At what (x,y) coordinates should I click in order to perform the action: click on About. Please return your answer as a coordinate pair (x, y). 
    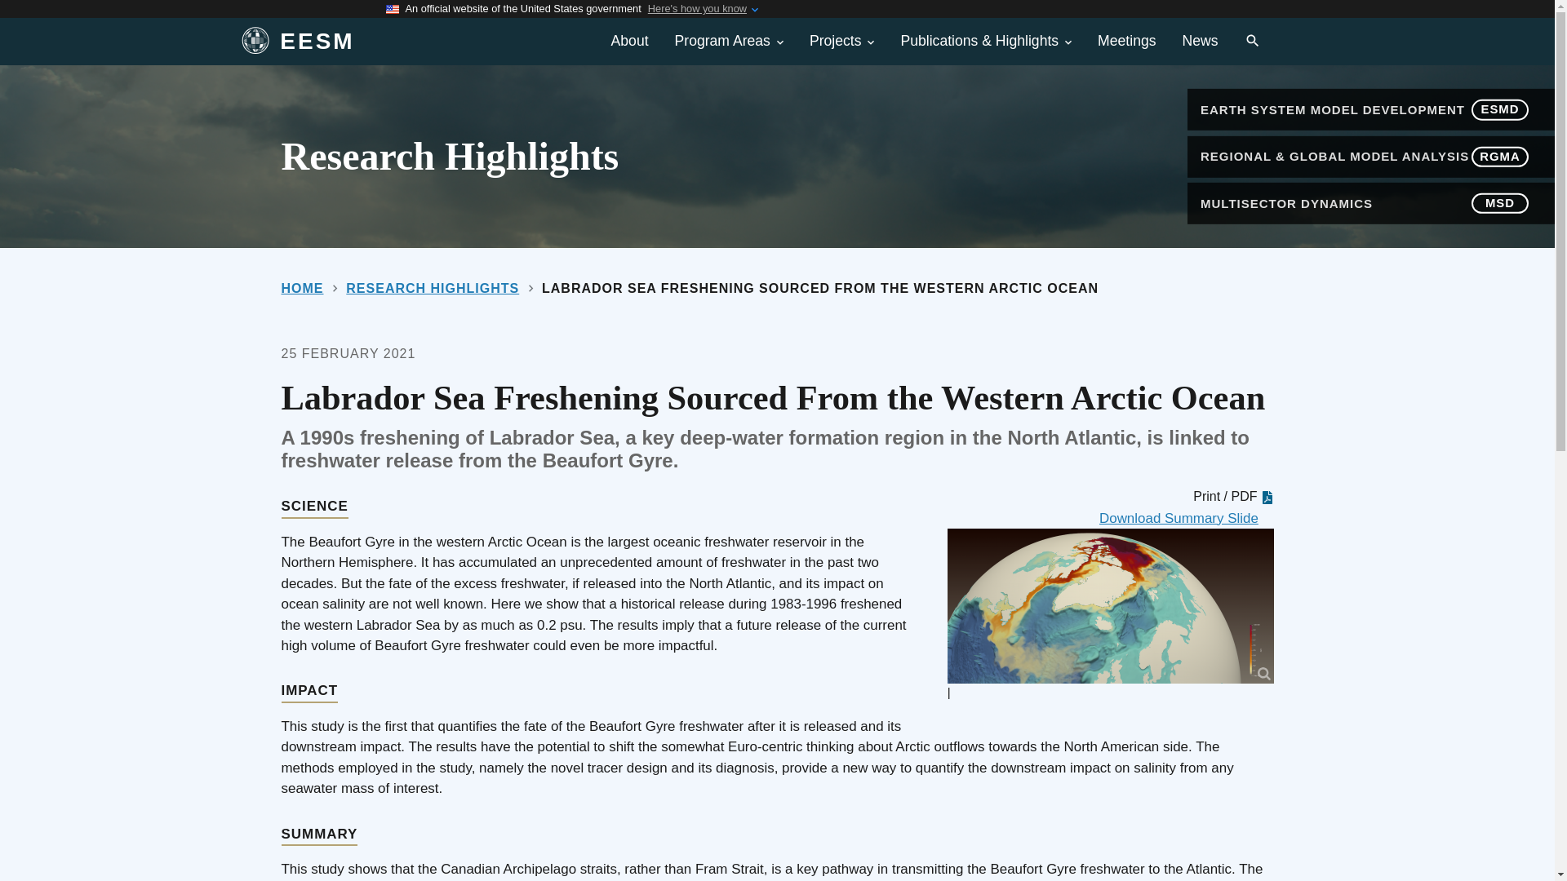
    Looking at the image, I should click on (630, 41).